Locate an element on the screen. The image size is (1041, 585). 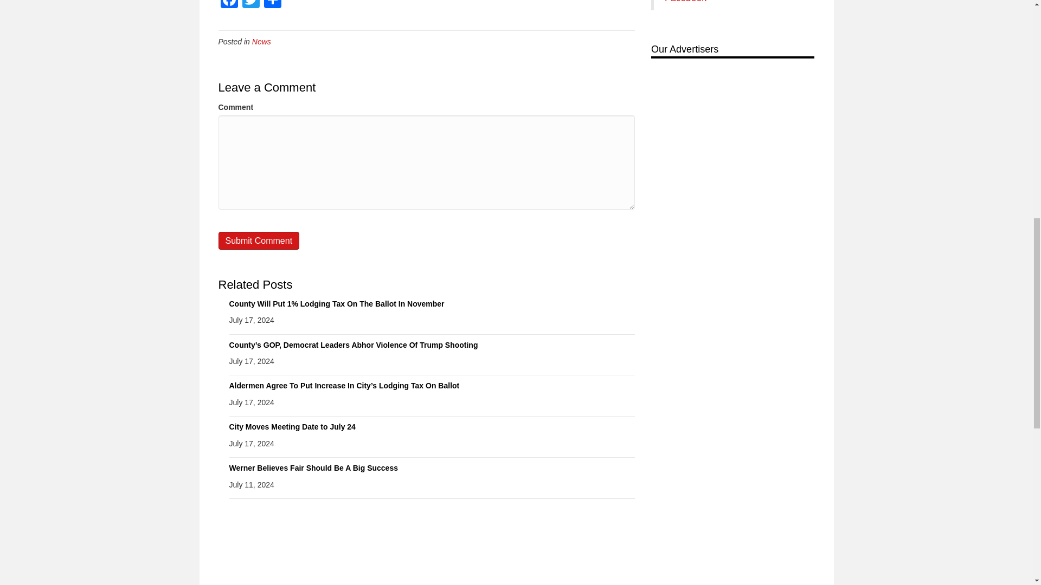
City Moves Meeting Date to July 24 is located at coordinates (292, 426).